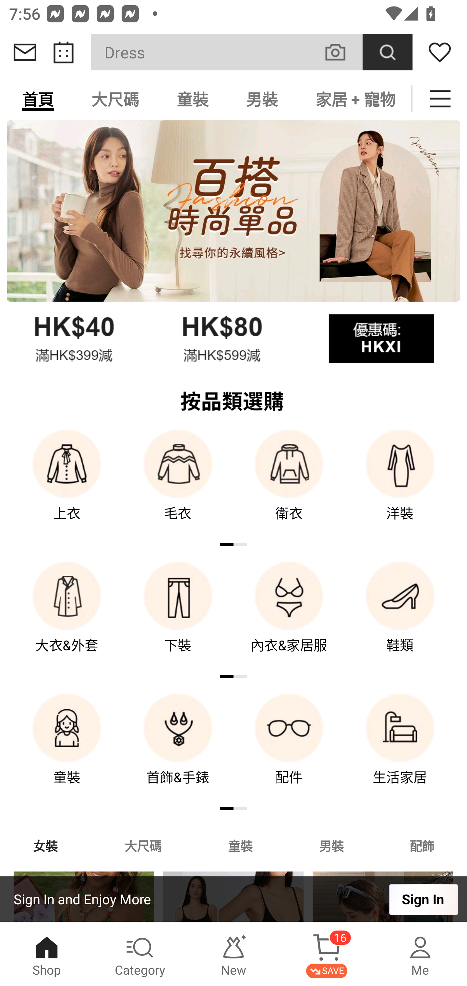 The image size is (467, 986). What do you see at coordinates (67, 616) in the screenshot?
I see `大衣&外套` at bounding box center [67, 616].